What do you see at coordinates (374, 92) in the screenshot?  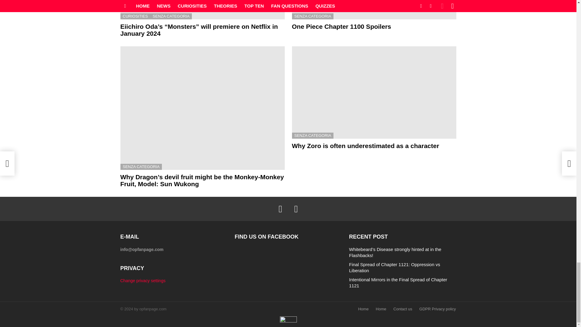 I see `Why Zoro is often underestimated as a character` at bounding box center [374, 92].